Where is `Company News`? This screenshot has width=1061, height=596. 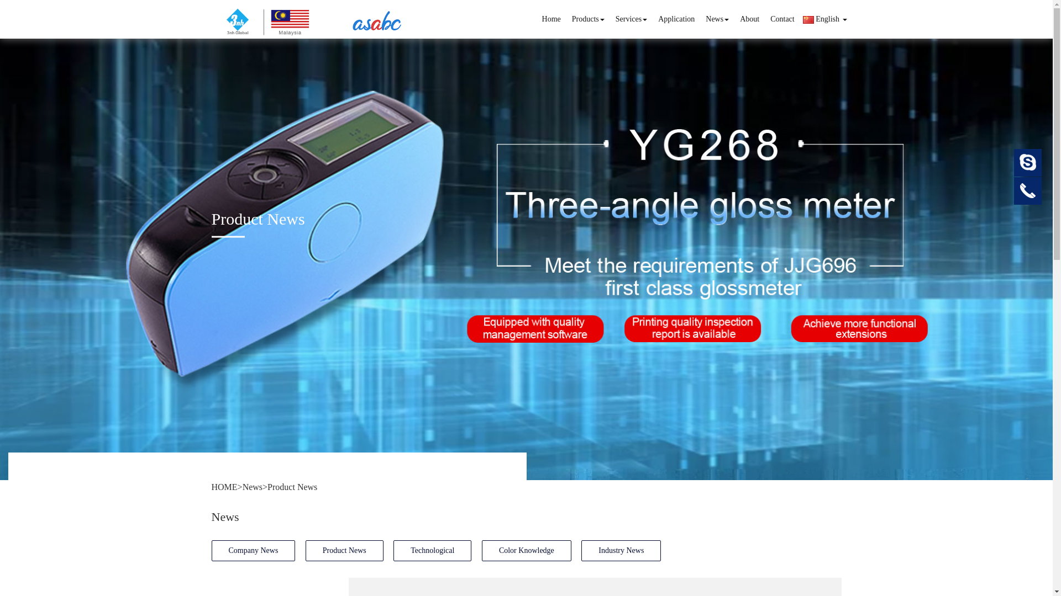
Company News is located at coordinates (253, 551).